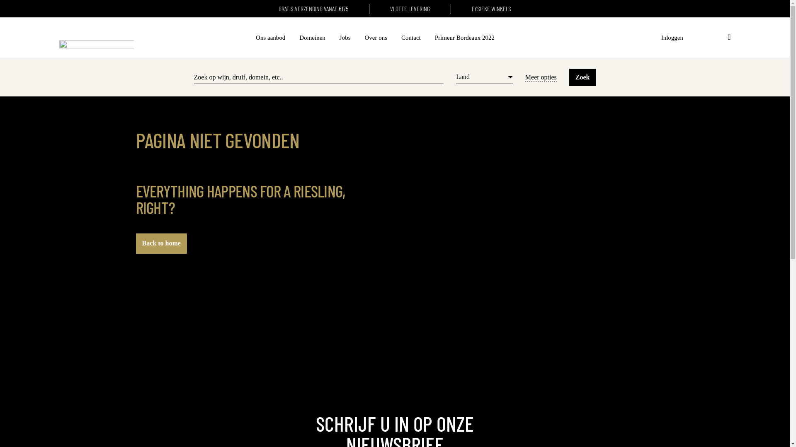 This screenshot has height=447, width=796. What do you see at coordinates (345, 38) in the screenshot?
I see `Jobs` at bounding box center [345, 38].